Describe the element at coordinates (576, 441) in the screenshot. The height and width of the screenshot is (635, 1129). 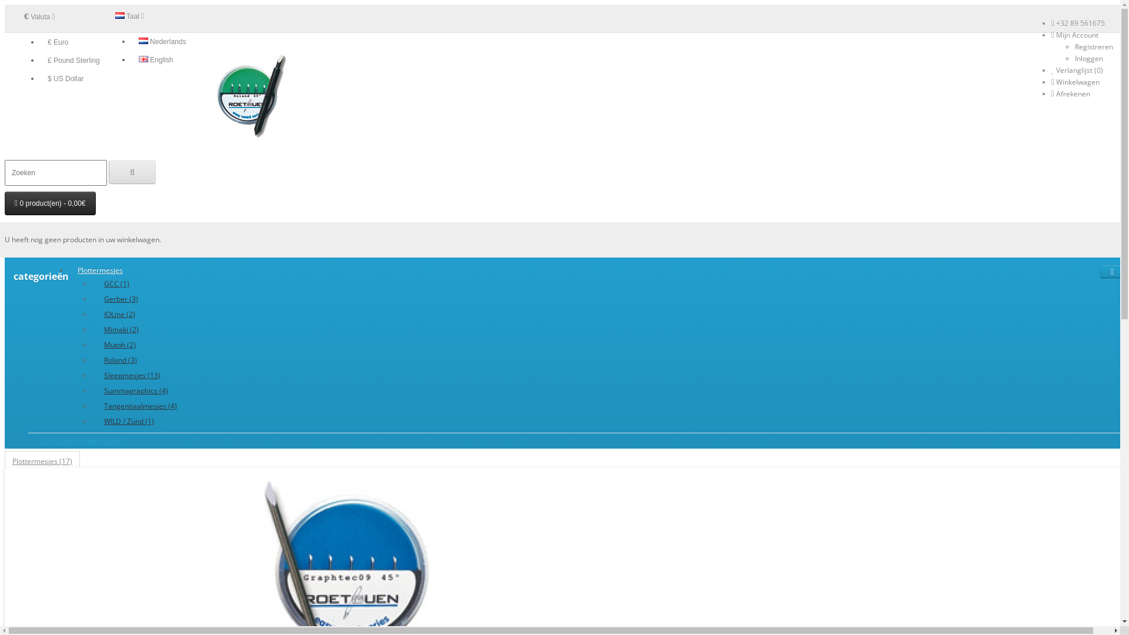
I see `Toon alles Plottermesjes` at that location.